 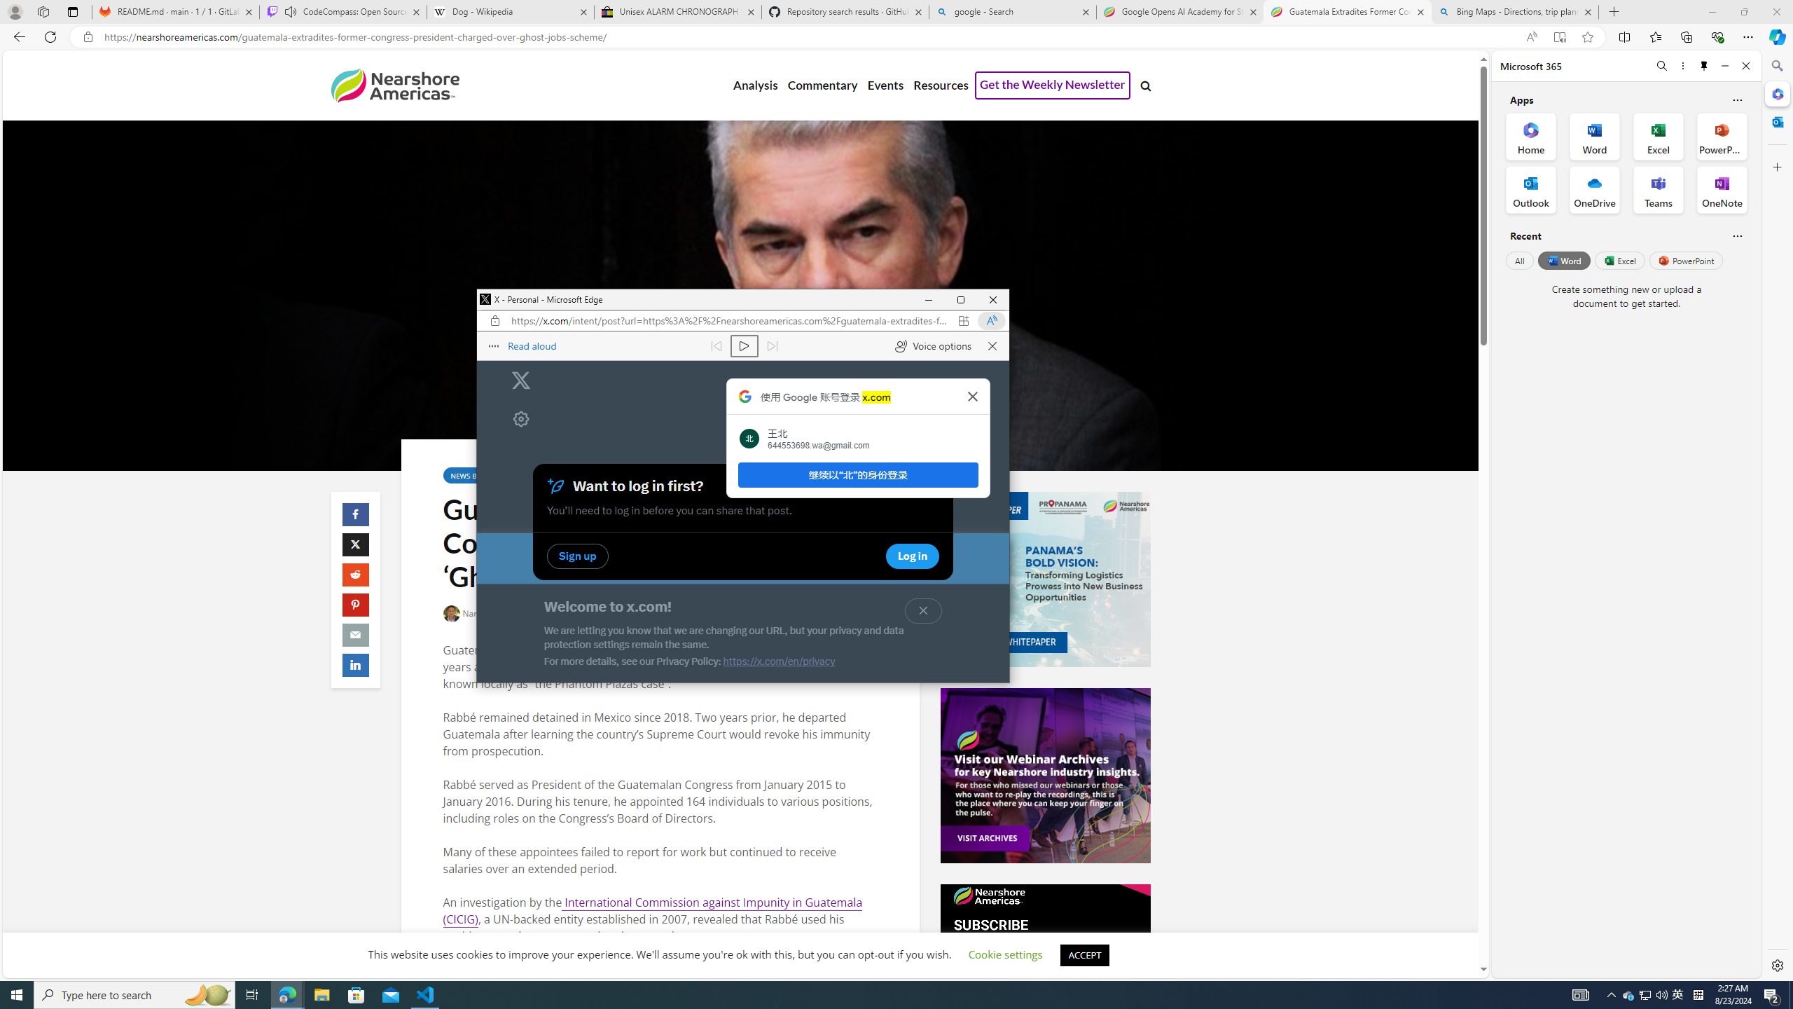 I want to click on Microsoft Edge - 2 running windows, so click(x=1629, y=995).